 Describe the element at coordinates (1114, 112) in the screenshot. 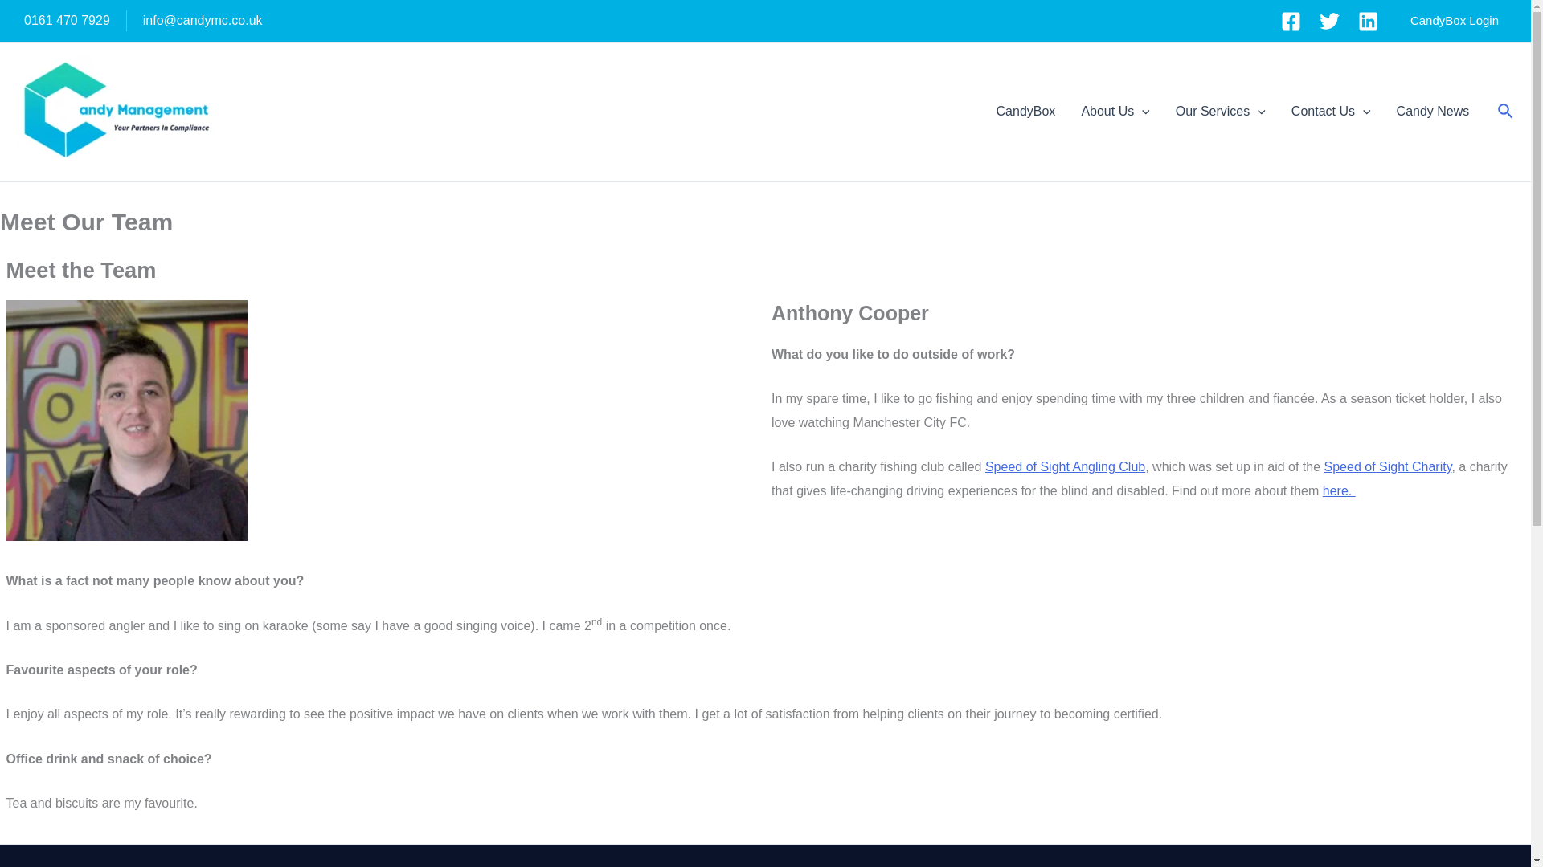

I see `About Us` at that location.